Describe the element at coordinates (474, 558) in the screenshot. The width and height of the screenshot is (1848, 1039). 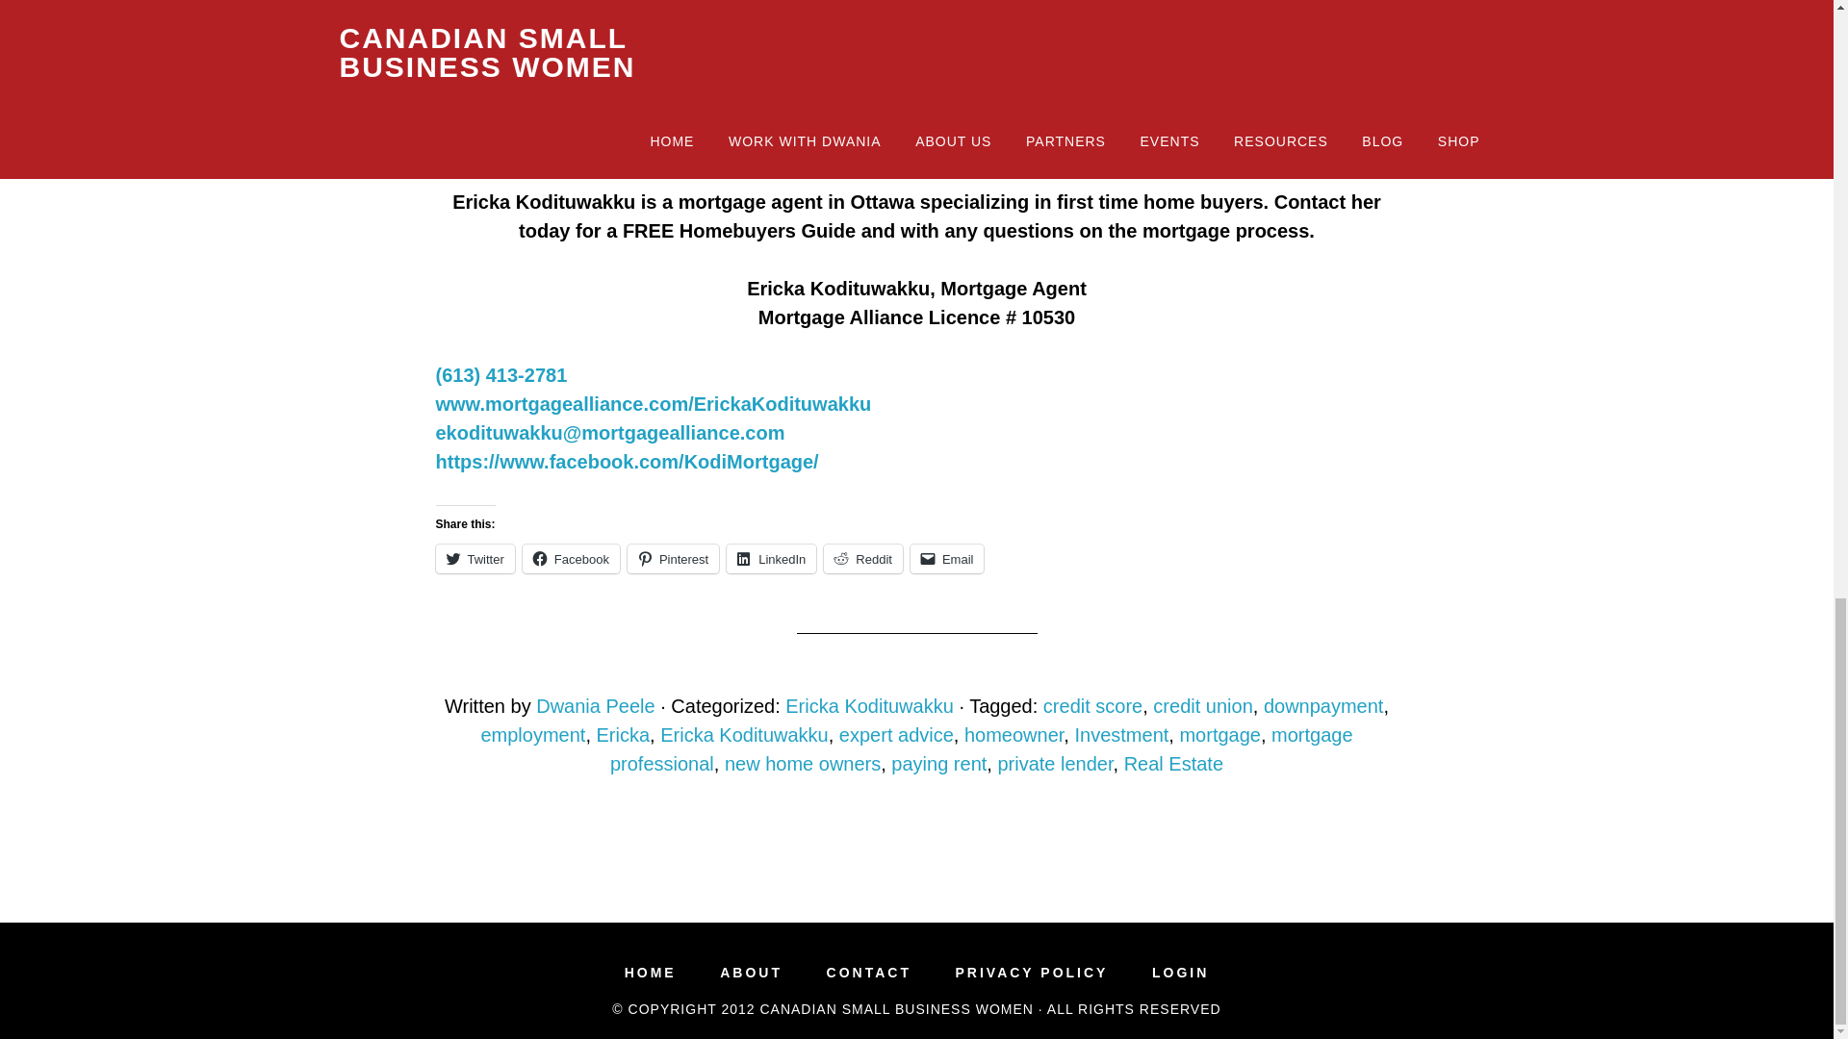
I see `Twitter` at that location.